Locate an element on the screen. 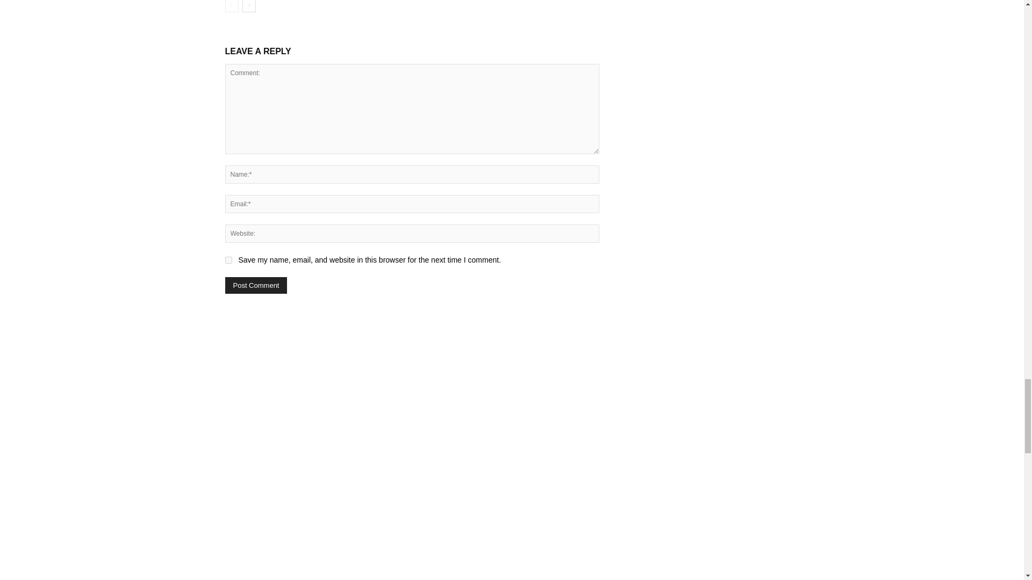 The height and width of the screenshot is (580, 1032). yes is located at coordinates (228, 260).